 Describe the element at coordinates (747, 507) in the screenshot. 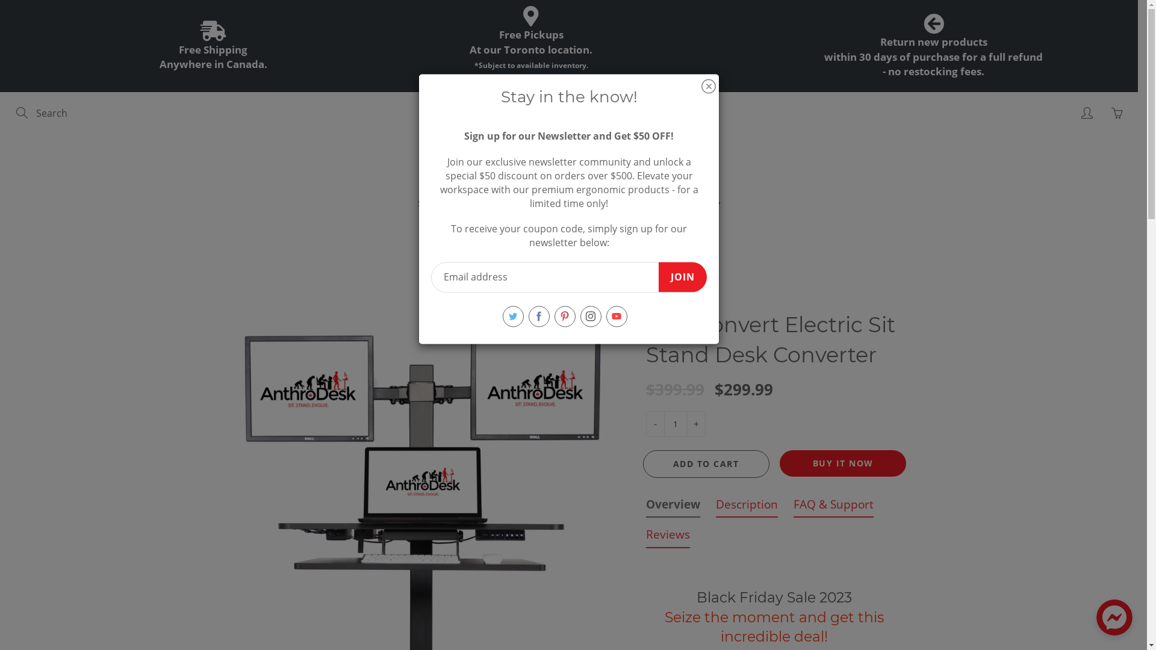

I see `Description` at that location.